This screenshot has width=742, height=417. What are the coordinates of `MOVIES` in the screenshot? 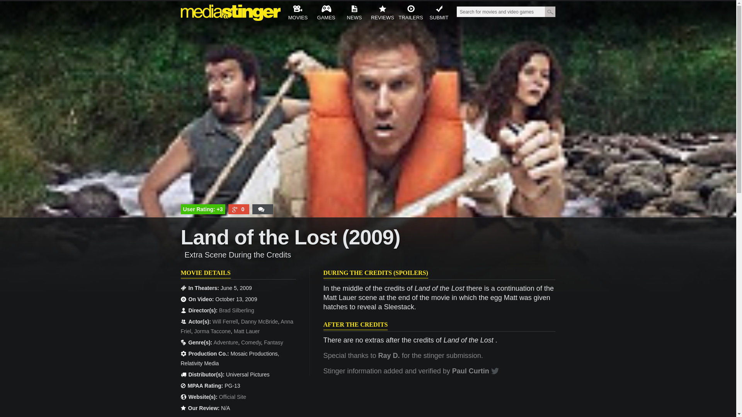 It's located at (298, 14).